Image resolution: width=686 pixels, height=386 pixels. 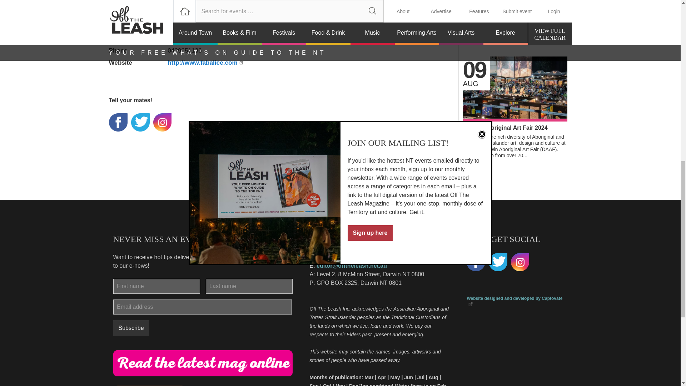 I want to click on Darwin Aboriginal Art Fair 2024, so click(x=485, y=12).